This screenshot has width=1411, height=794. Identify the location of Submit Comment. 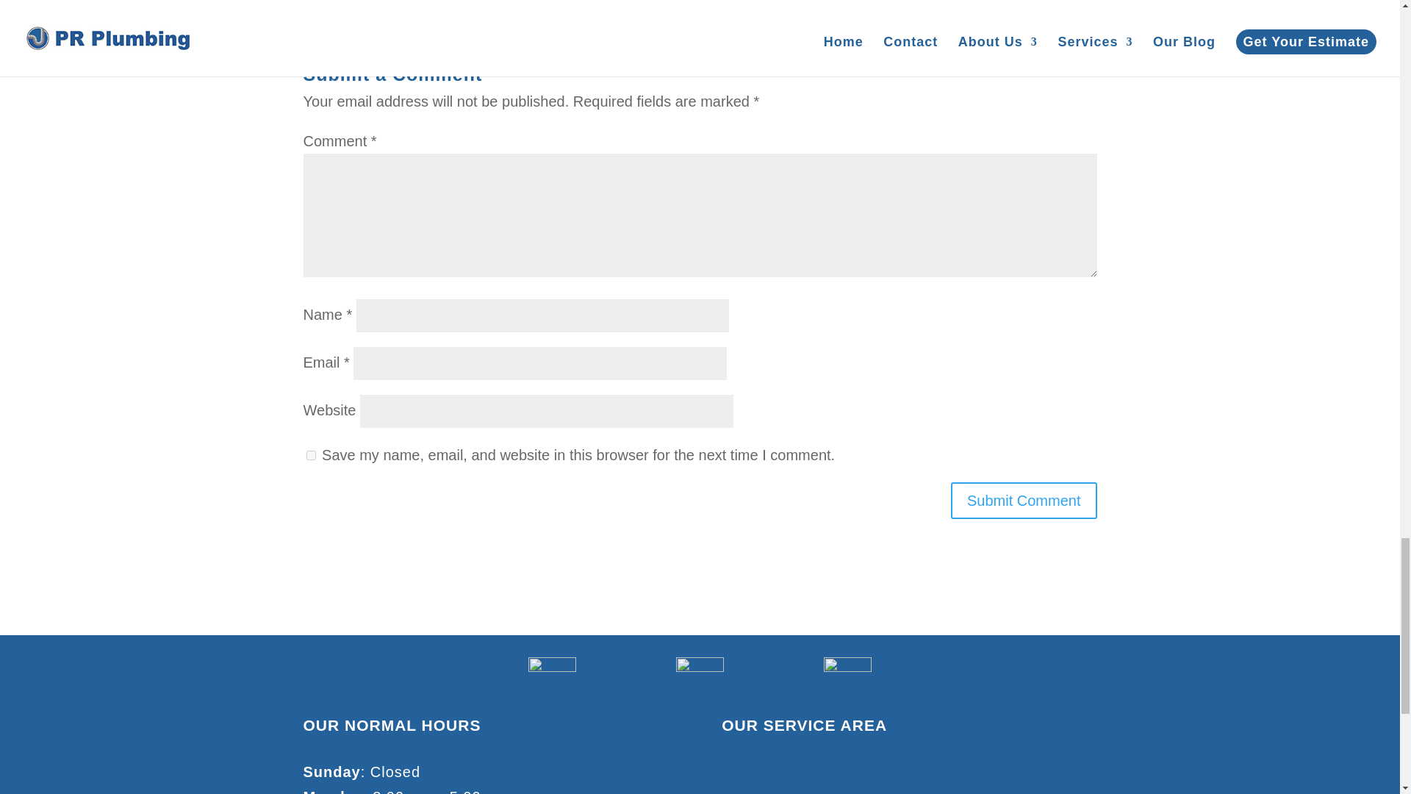
(1024, 500).